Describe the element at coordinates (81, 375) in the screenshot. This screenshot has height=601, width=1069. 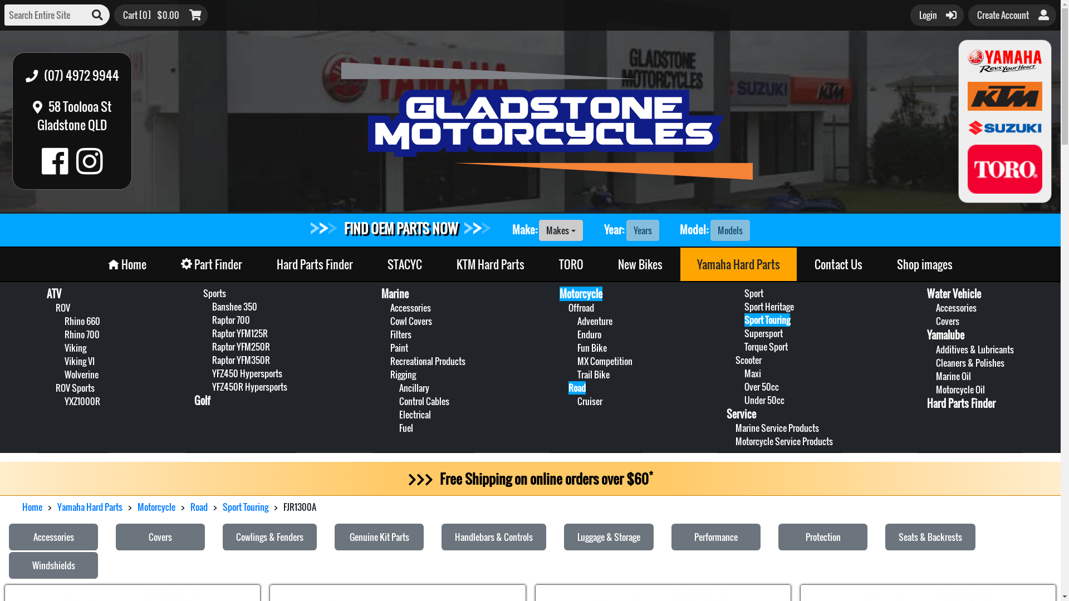
I see `Wolverine` at that location.